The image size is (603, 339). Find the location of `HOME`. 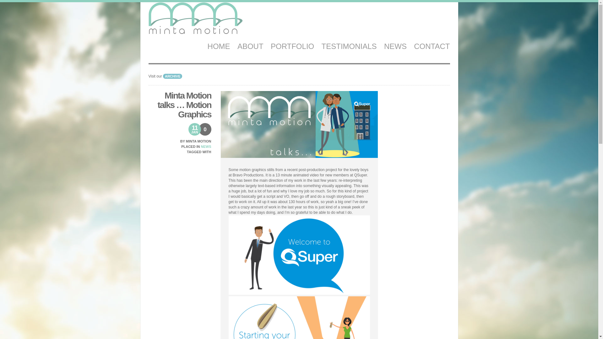

HOME is located at coordinates (219, 46).